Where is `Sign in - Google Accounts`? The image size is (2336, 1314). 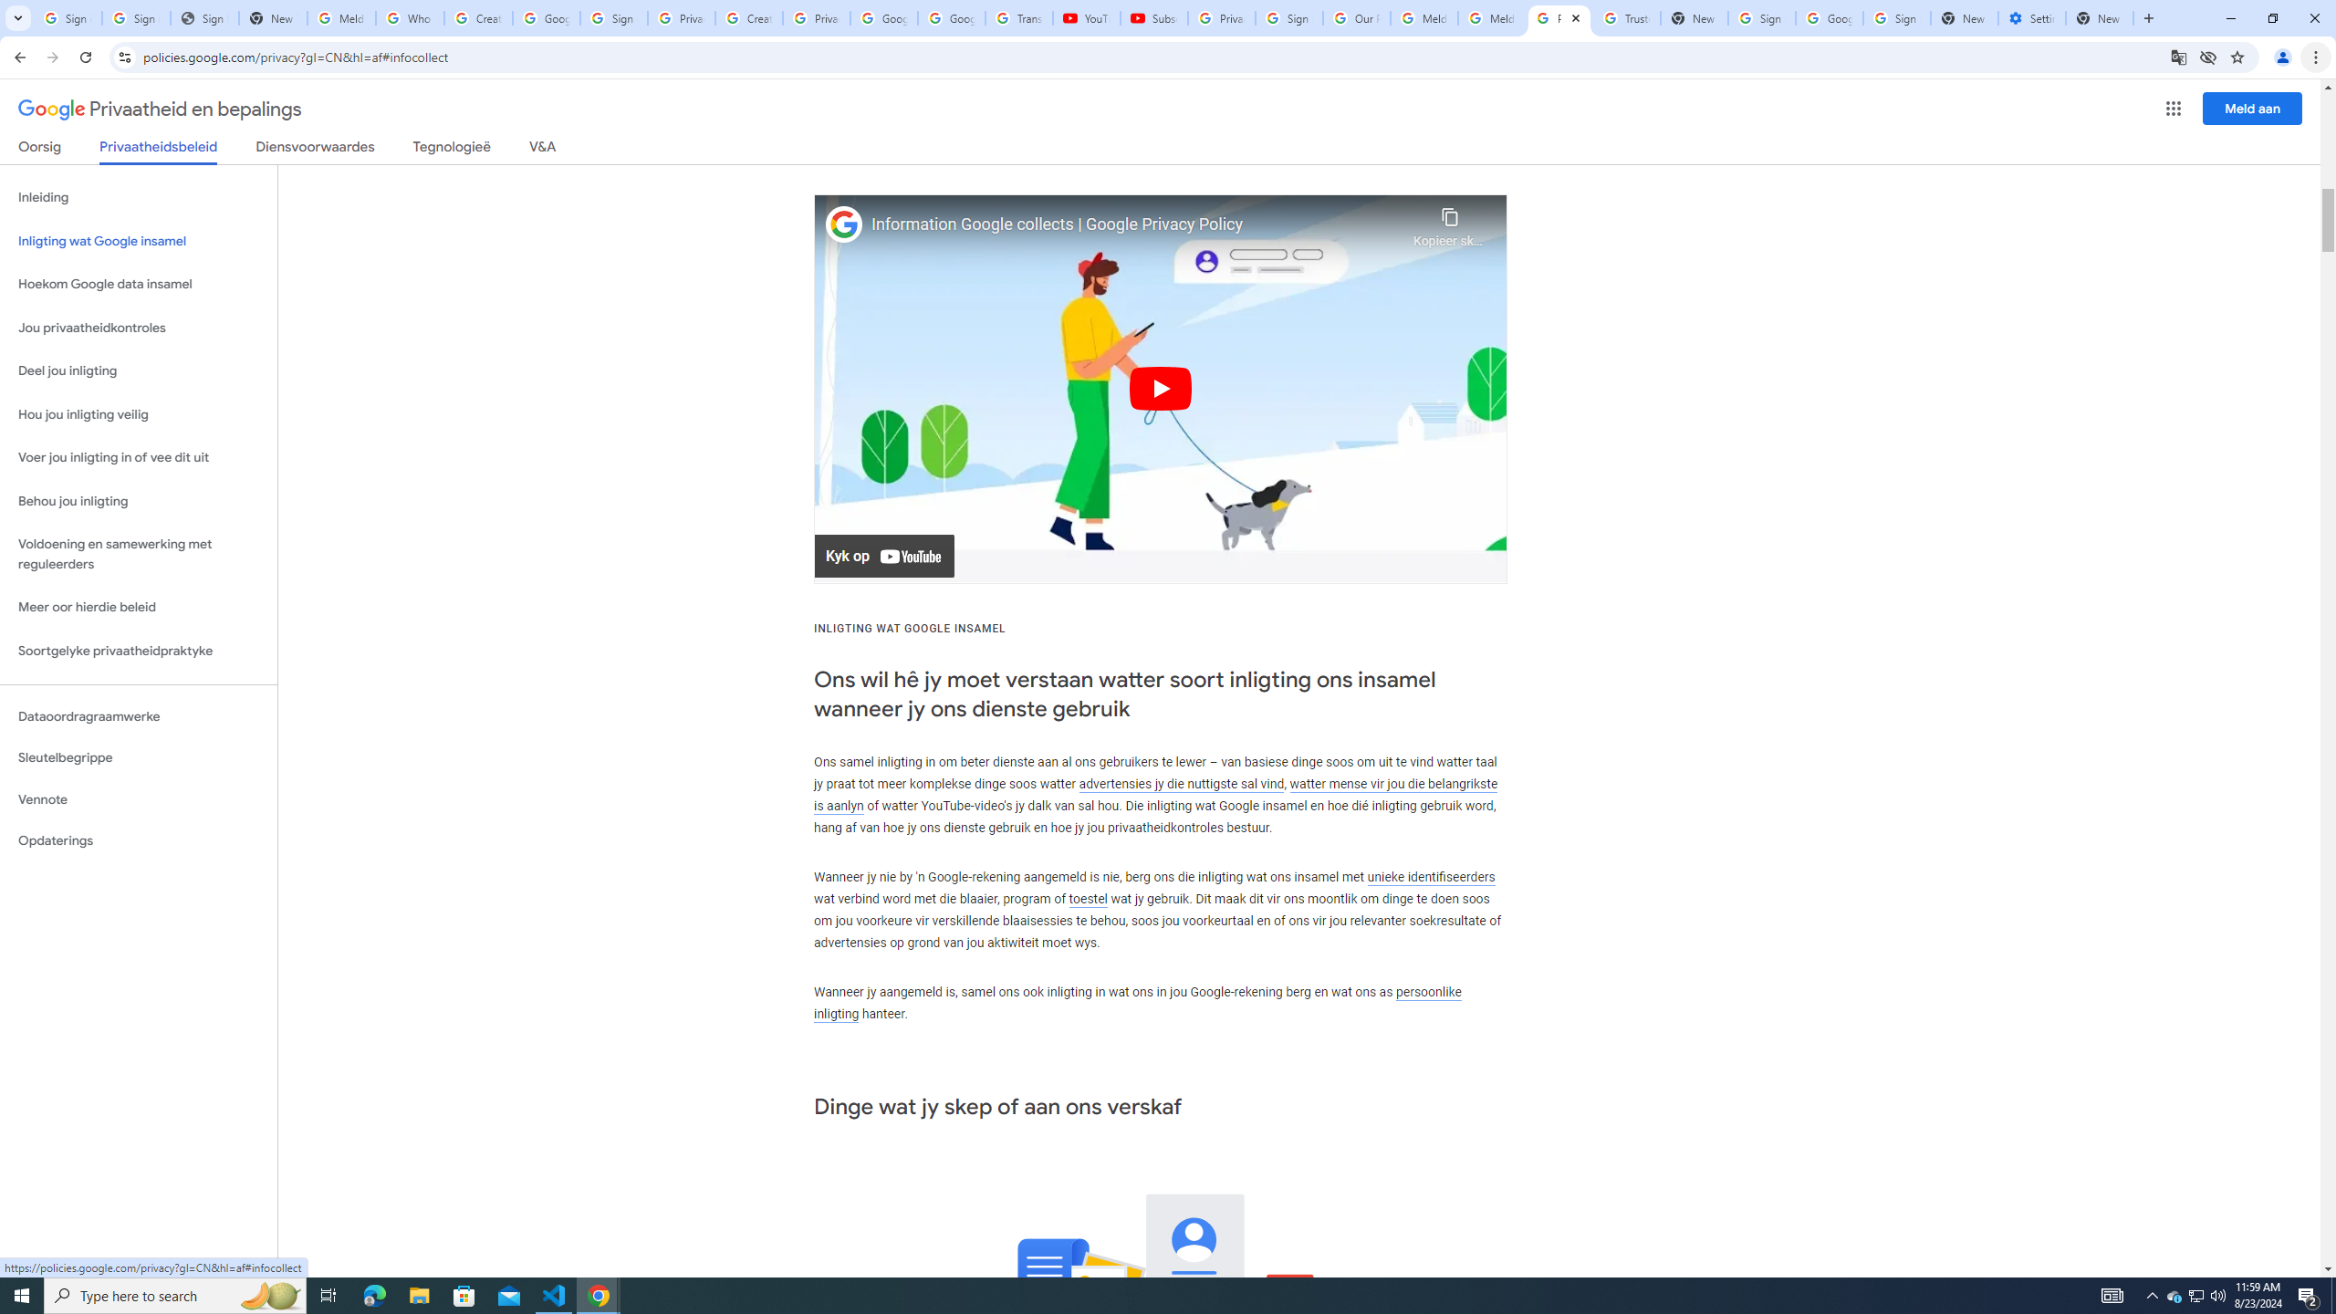
Sign in - Google Accounts is located at coordinates (1289, 18).